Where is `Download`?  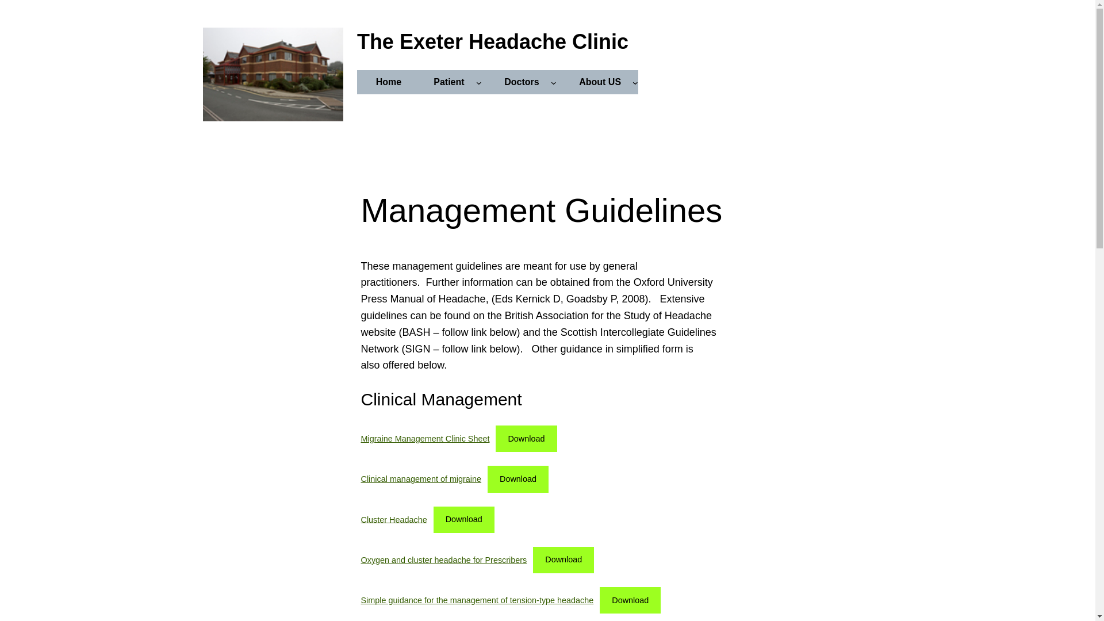
Download is located at coordinates (630, 600).